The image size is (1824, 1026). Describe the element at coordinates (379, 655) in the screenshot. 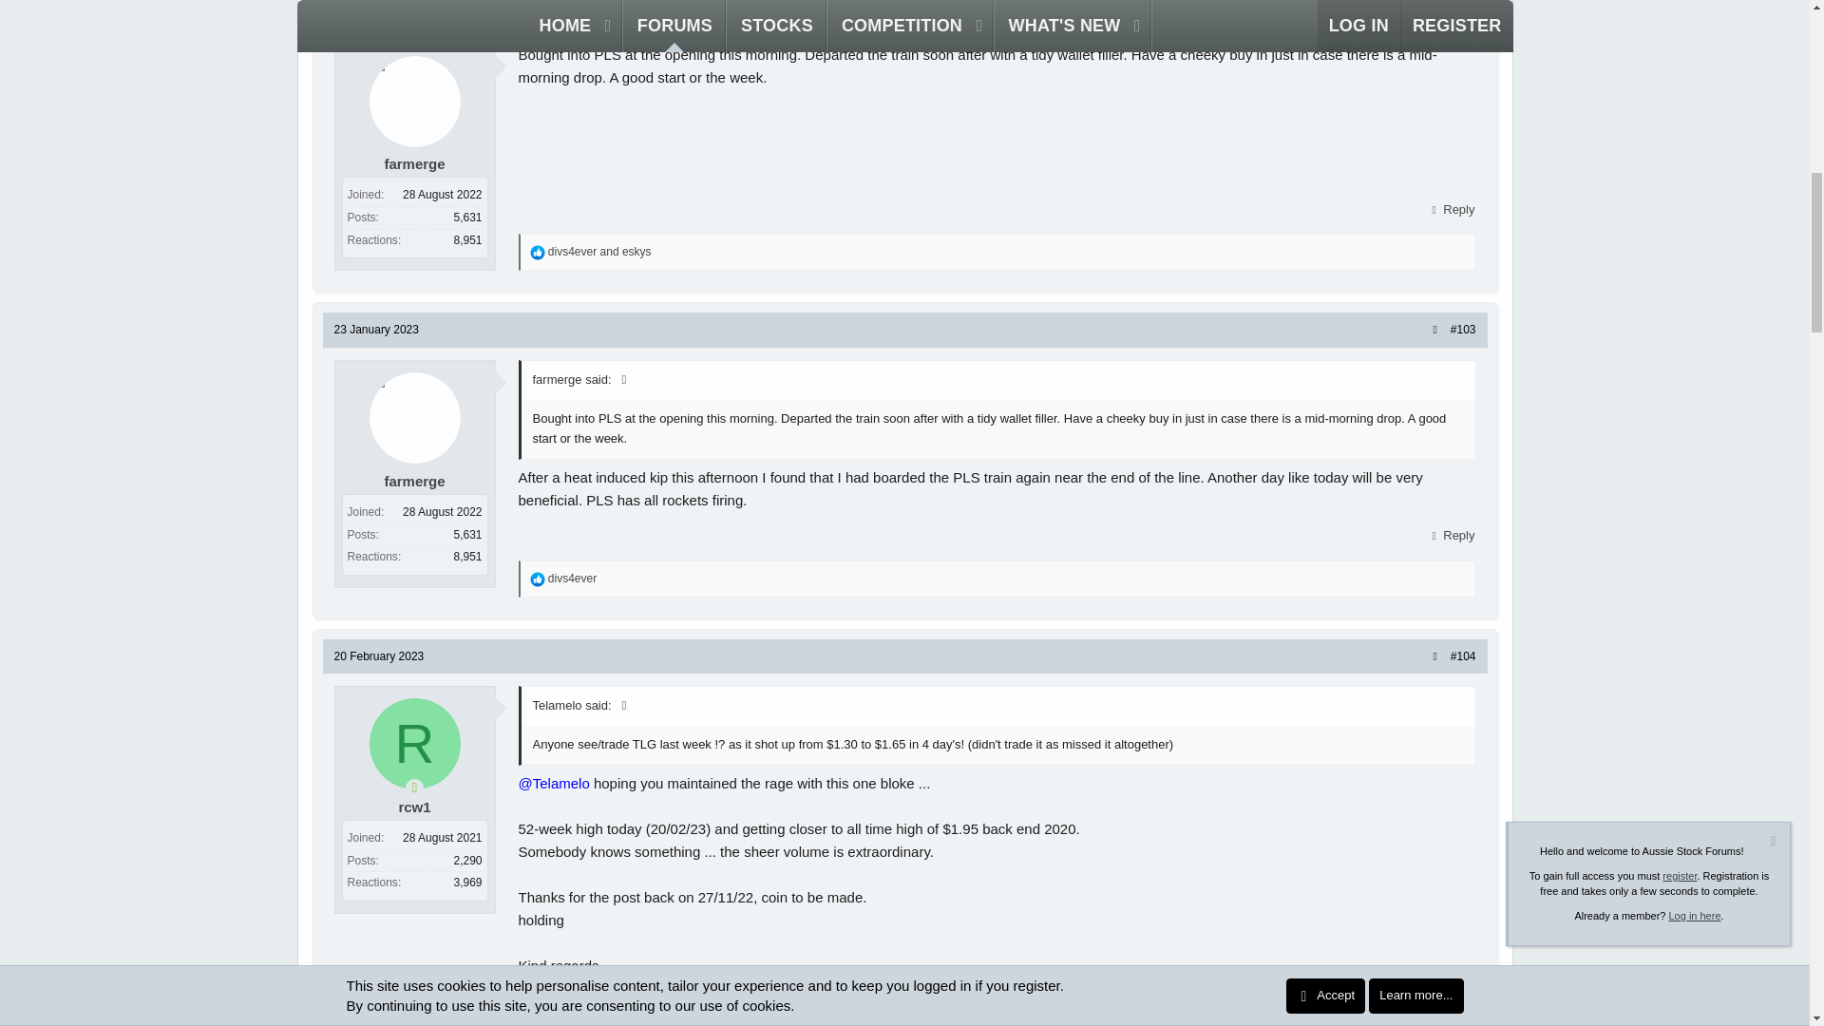

I see `20 February 2023 at 2:06 PM` at that location.